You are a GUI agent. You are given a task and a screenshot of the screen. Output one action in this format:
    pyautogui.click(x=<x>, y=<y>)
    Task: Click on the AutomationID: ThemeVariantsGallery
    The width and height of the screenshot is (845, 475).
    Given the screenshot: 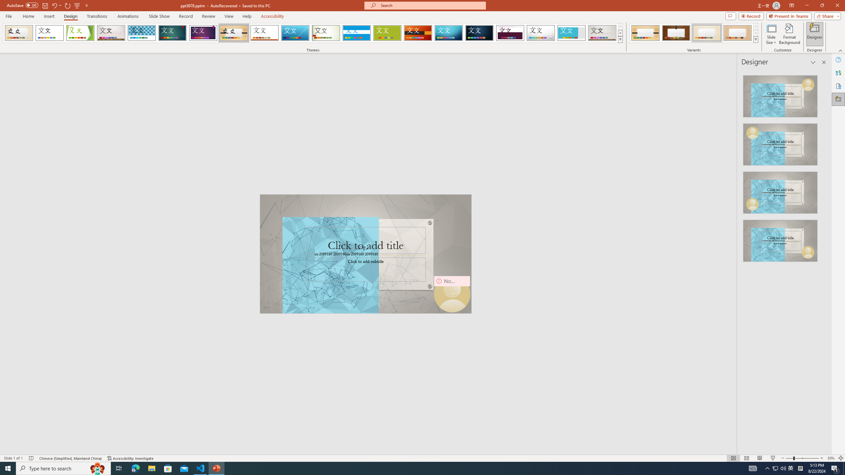 What is the action you would take?
    pyautogui.click(x=694, y=33)
    